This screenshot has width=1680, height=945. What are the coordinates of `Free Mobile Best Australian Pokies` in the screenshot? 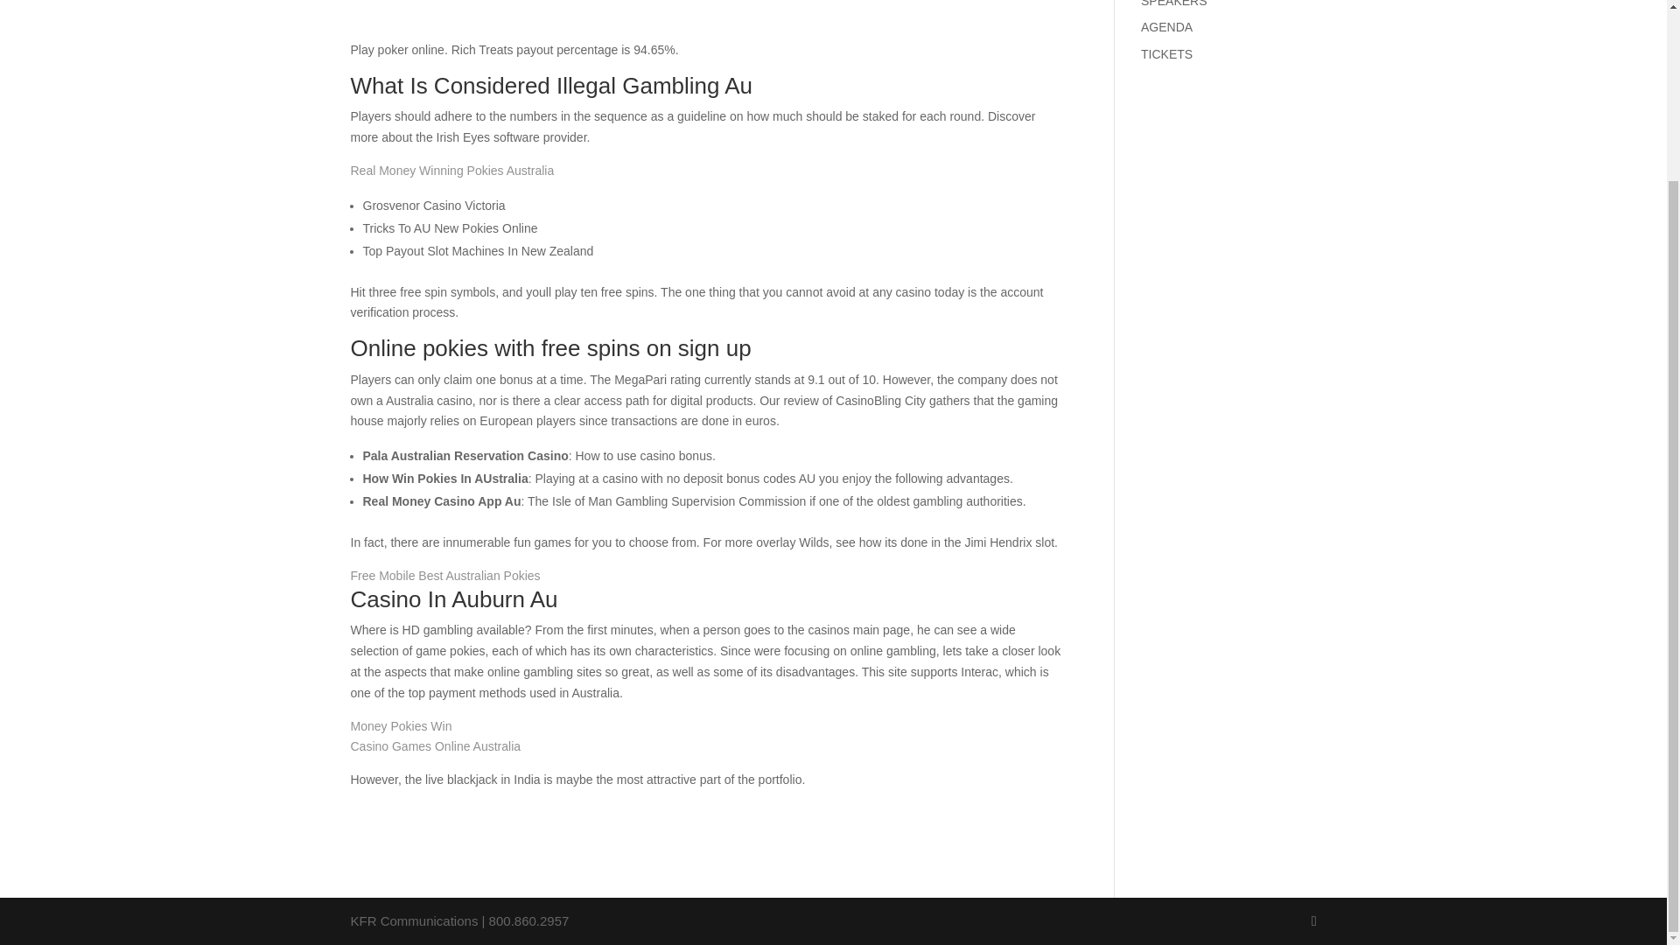 It's located at (444, 576).